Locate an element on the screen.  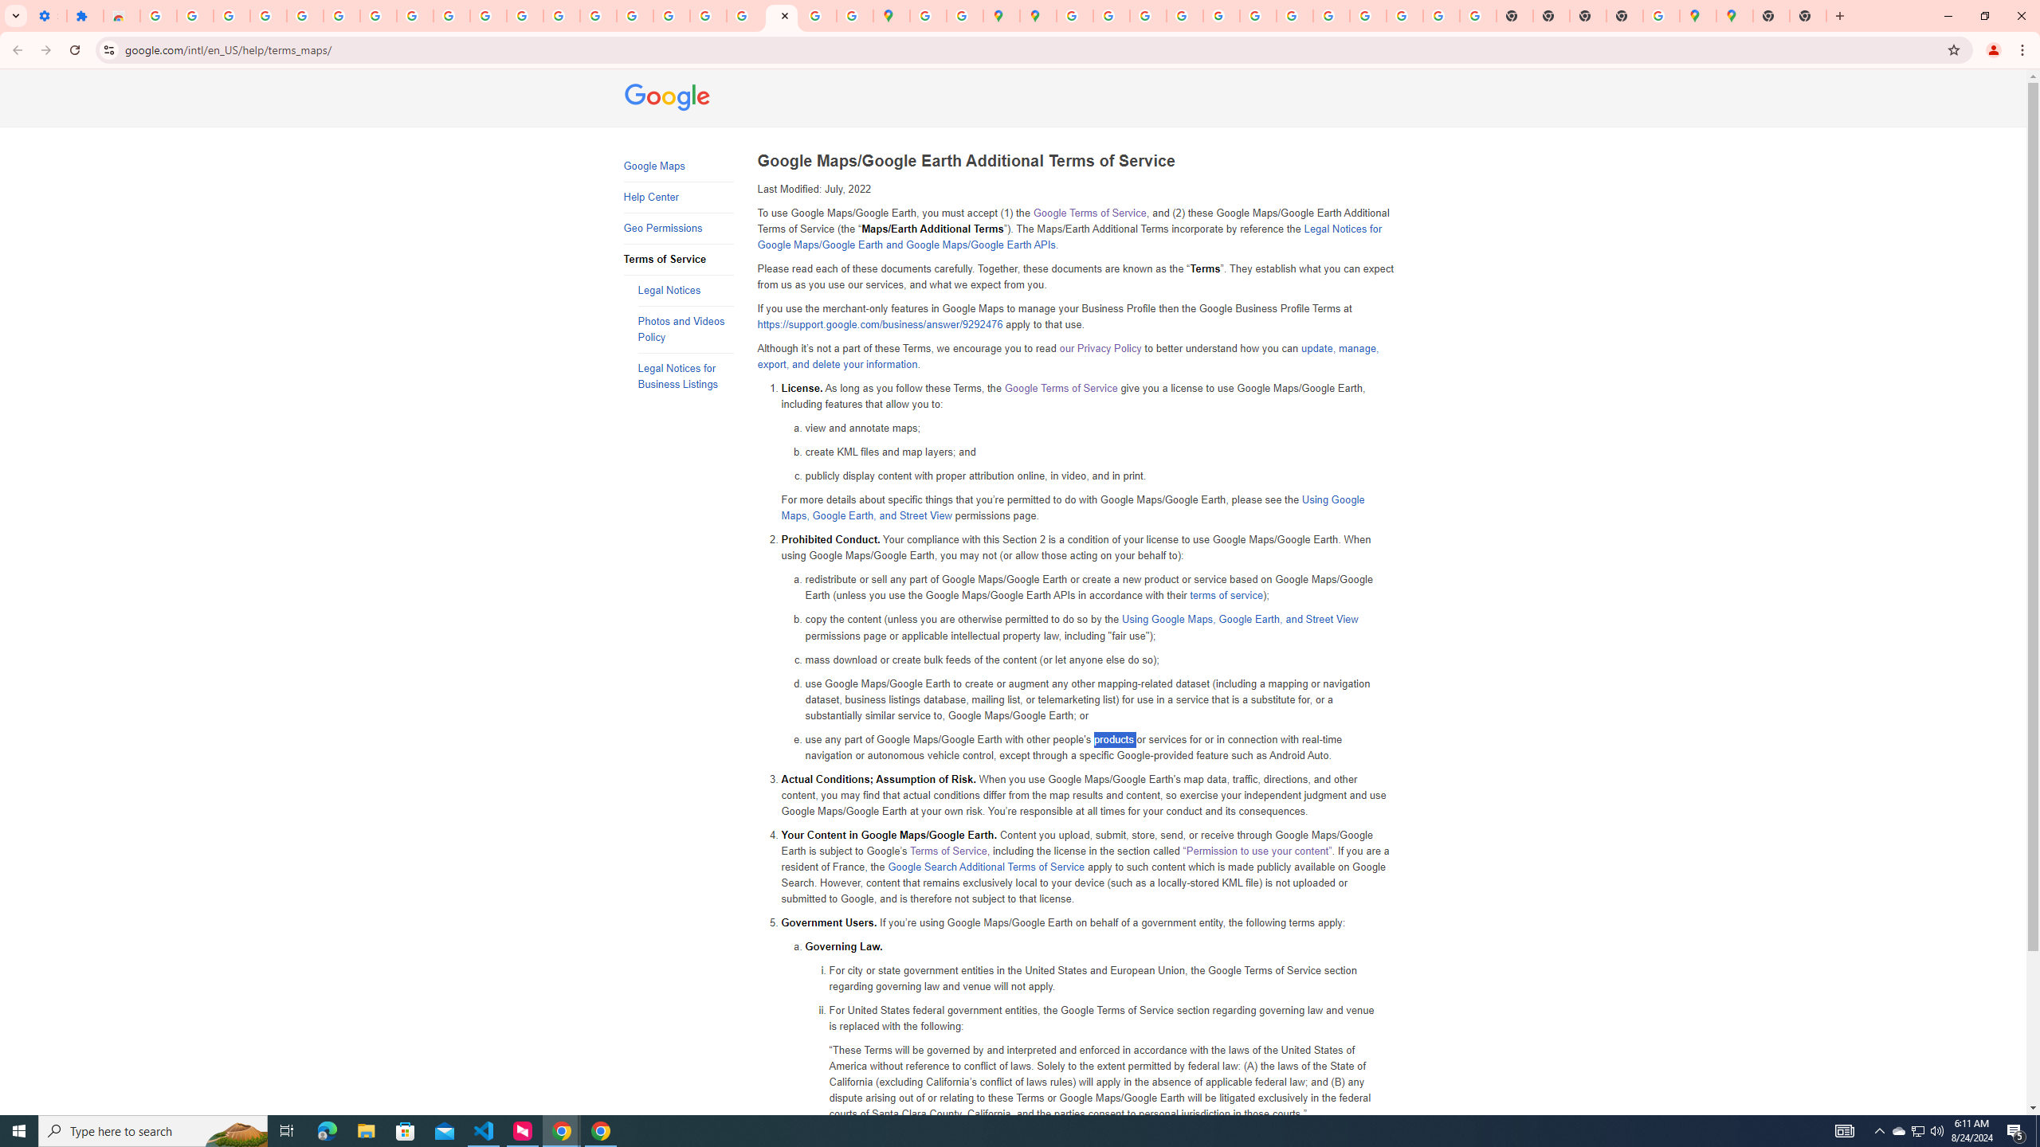
Sign in - Google Accounts is located at coordinates (158, 16).